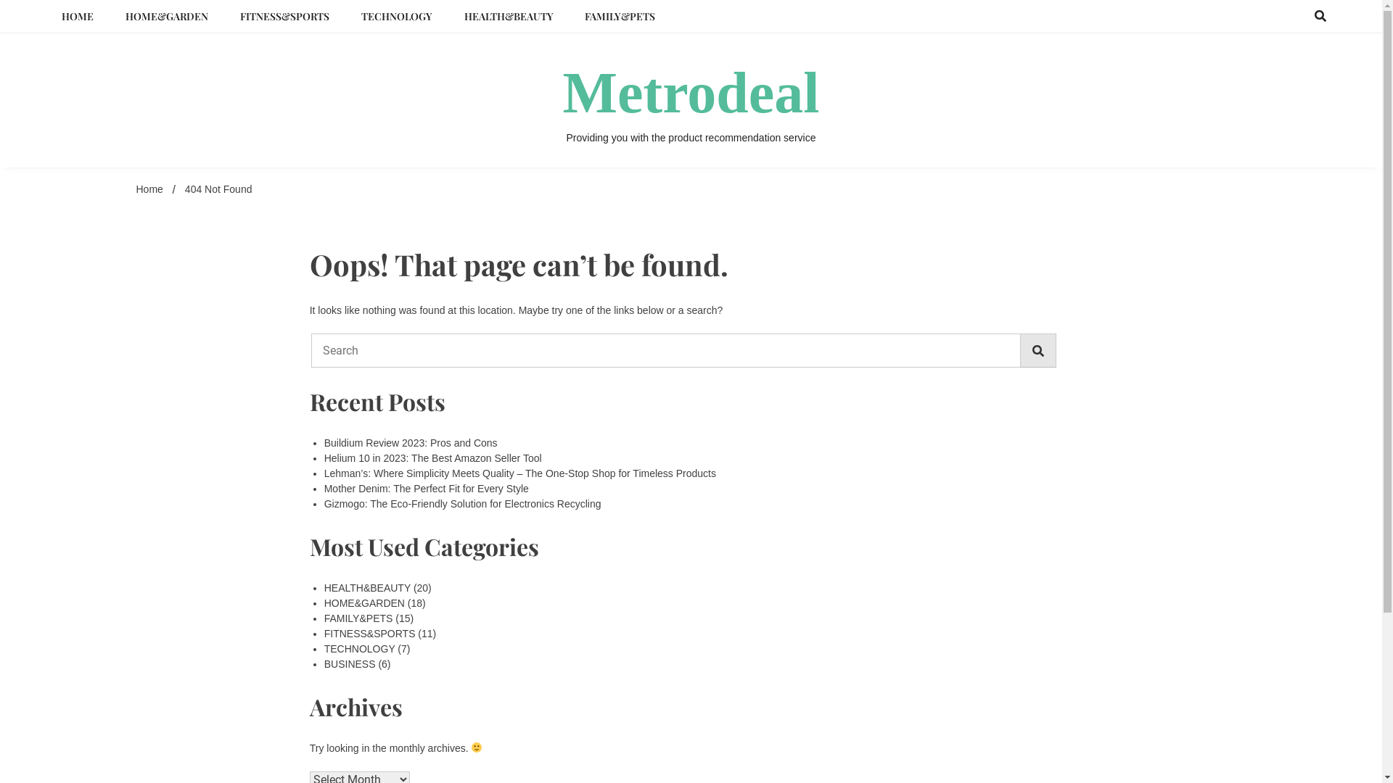 The image size is (1393, 783). What do you see at coordinates (167, 16) in the screenshot?
I see `HOME&GARDEN` at bounding box center [167, 16].